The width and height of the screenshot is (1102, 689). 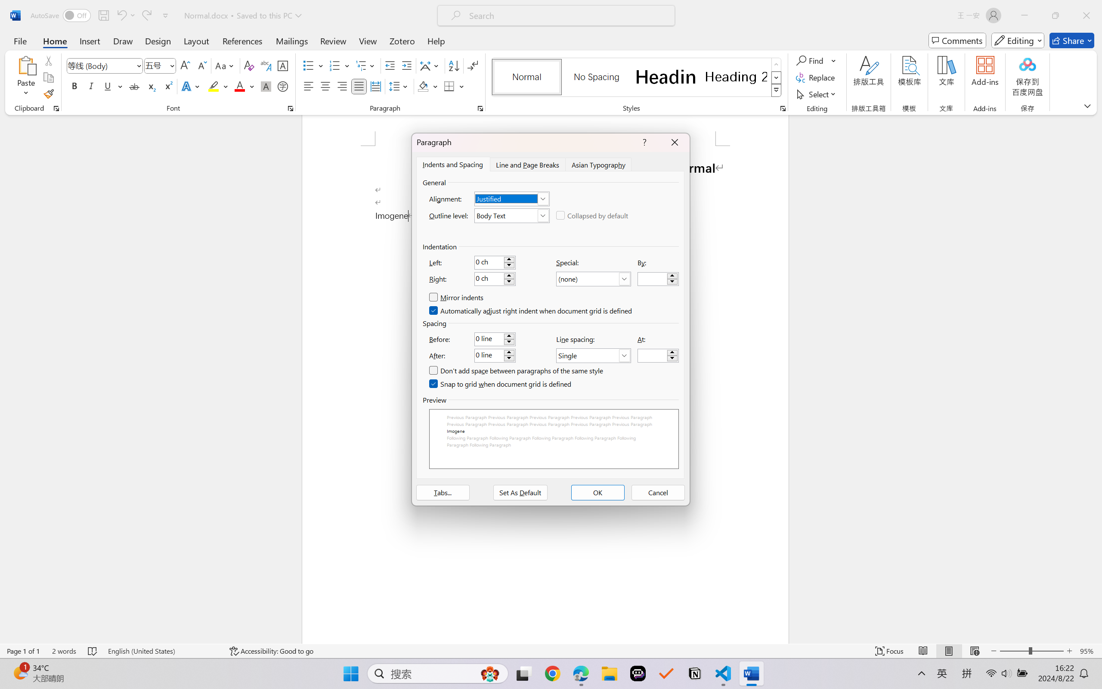 I want to click on Class: MsoCommandBar, so click(x=551, y=651).